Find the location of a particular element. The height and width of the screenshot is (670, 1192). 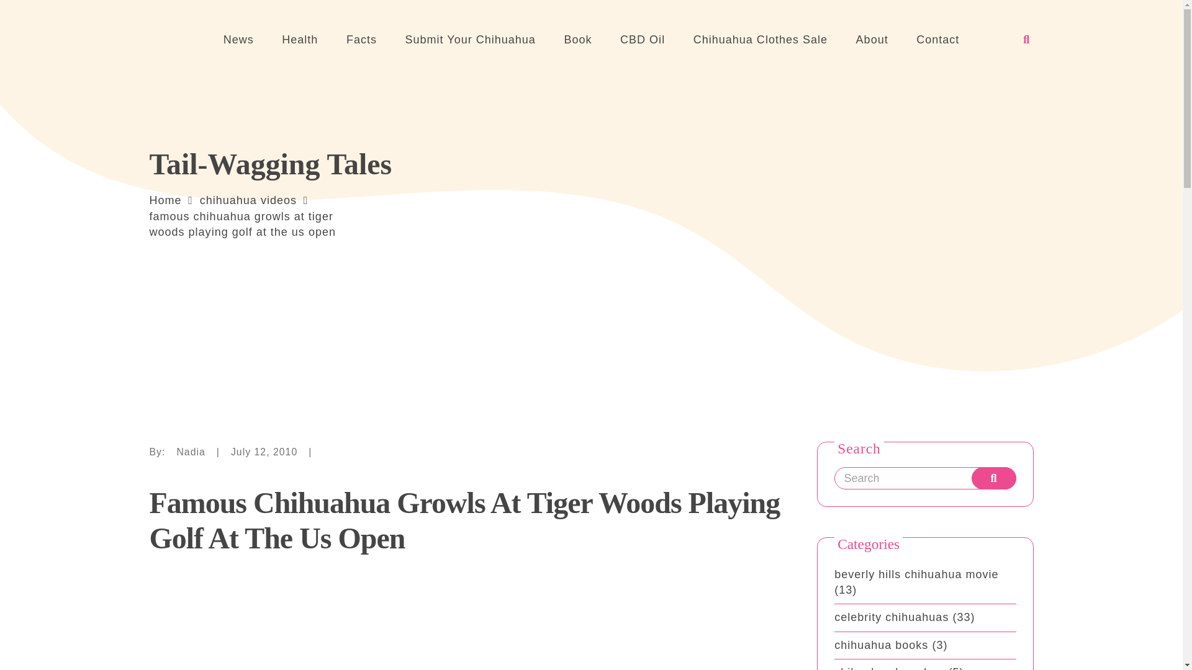

Contact is located at coordinates (937, 39).